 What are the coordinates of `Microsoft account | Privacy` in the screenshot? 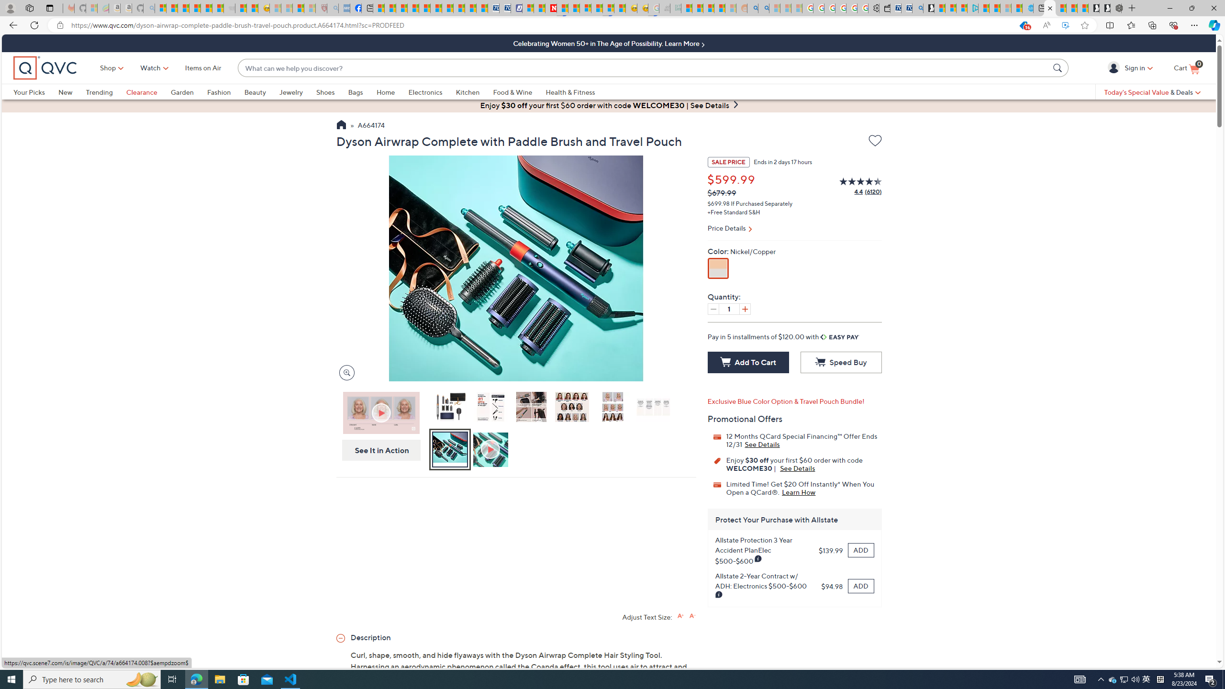 It's located at (962, 8).